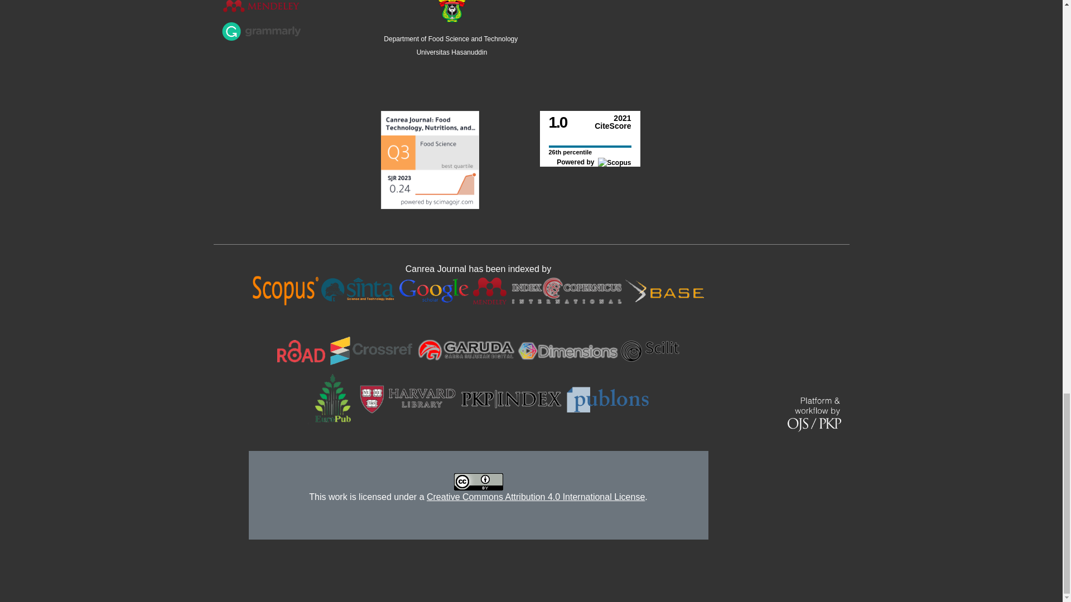 The image size is (1071, 602). Describe the element at coordinates (567, 290) in the screenshot. I see `index copernicus` at that location.